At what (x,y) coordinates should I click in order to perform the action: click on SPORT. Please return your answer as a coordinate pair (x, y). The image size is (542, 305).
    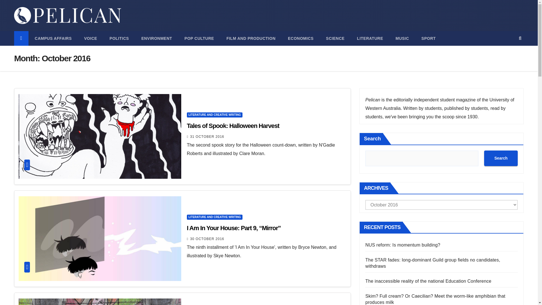
    Looking at the image, I should click on (429, 38).